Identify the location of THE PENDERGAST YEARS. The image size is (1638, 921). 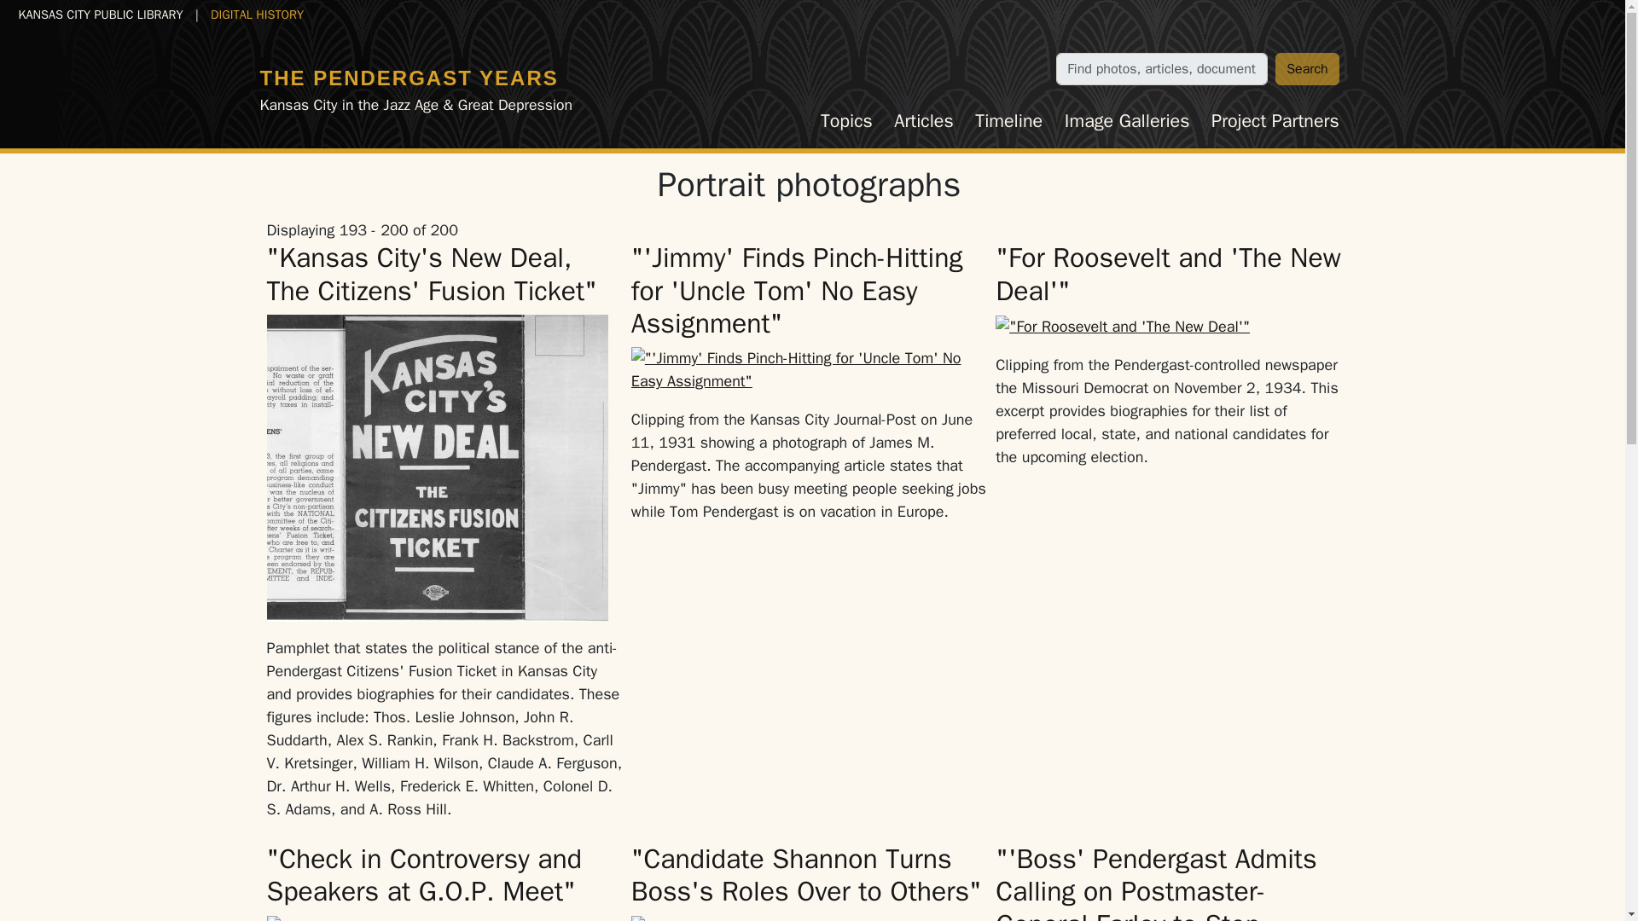
(408, 77).